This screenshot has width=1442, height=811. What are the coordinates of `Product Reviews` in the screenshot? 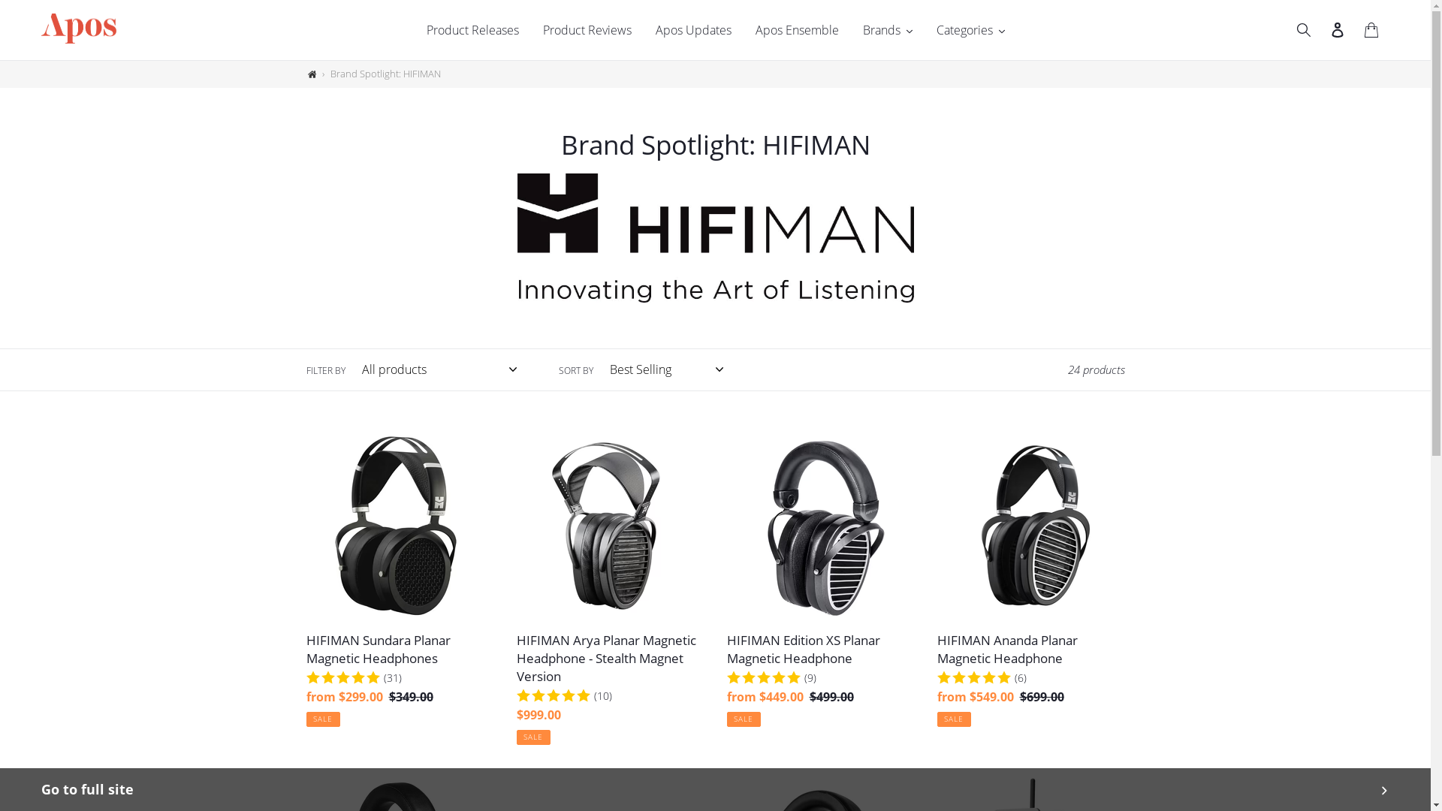 It's located at (587, 30).